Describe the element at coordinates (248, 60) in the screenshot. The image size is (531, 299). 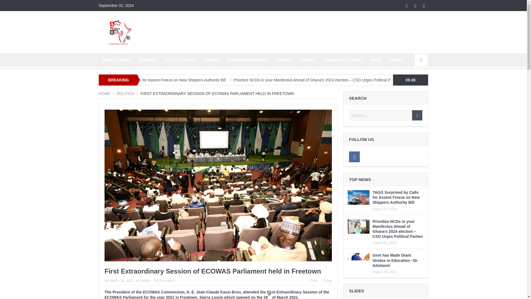
I see `ParliamentNews360` at that location.